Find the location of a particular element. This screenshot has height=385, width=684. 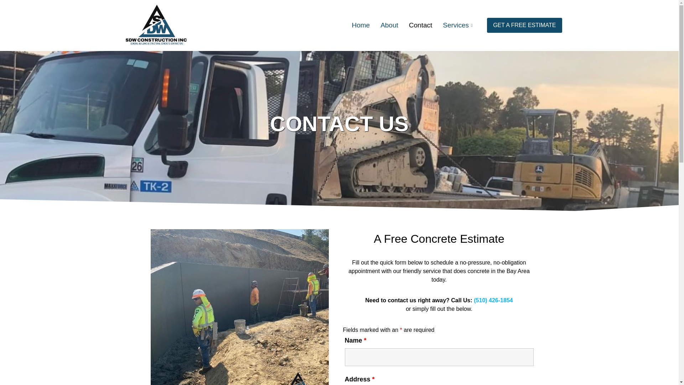

Services is located at coordinates (460, 25).